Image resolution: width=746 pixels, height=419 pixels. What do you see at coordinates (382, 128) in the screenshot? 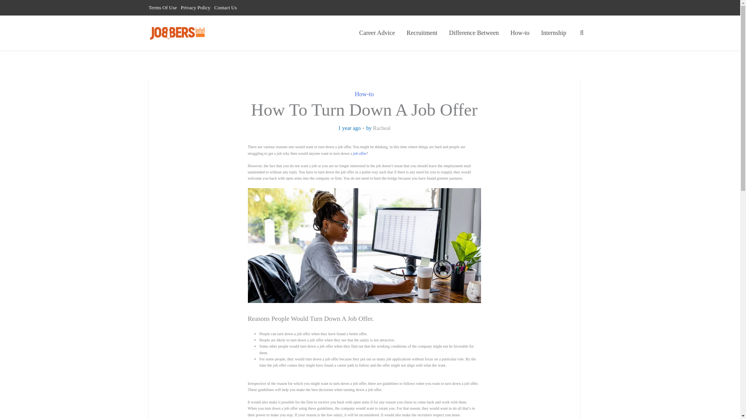
I see `Racheal` at bounding box center [382, 128].